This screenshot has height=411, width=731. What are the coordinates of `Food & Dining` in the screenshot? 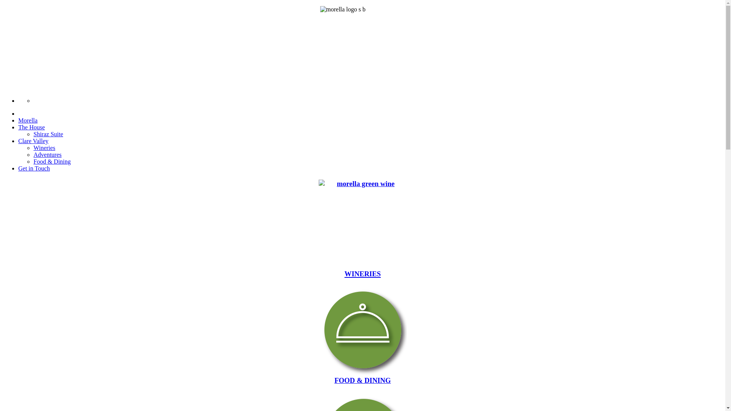 It's located at (52, 161).